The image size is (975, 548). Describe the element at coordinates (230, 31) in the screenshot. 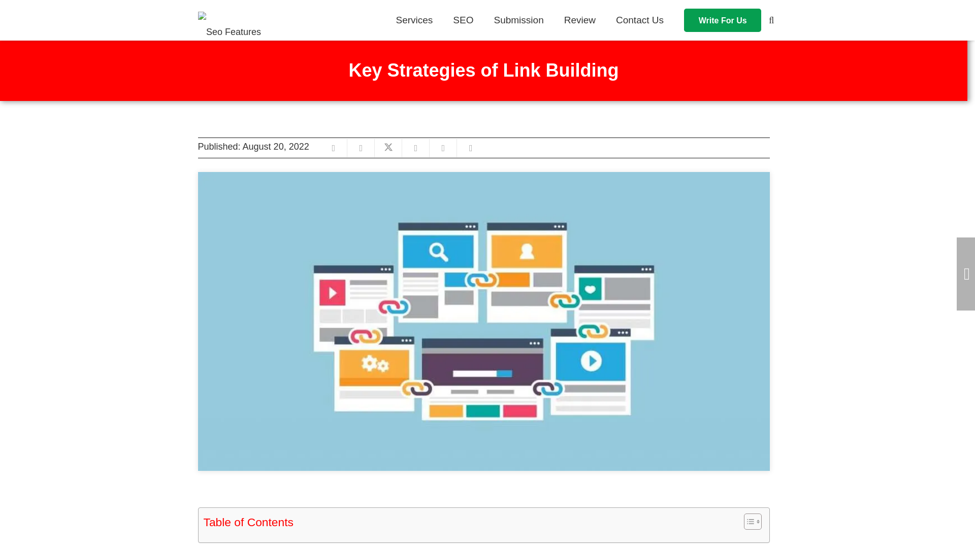

I see `Seo Features - Seo Features` at that location.